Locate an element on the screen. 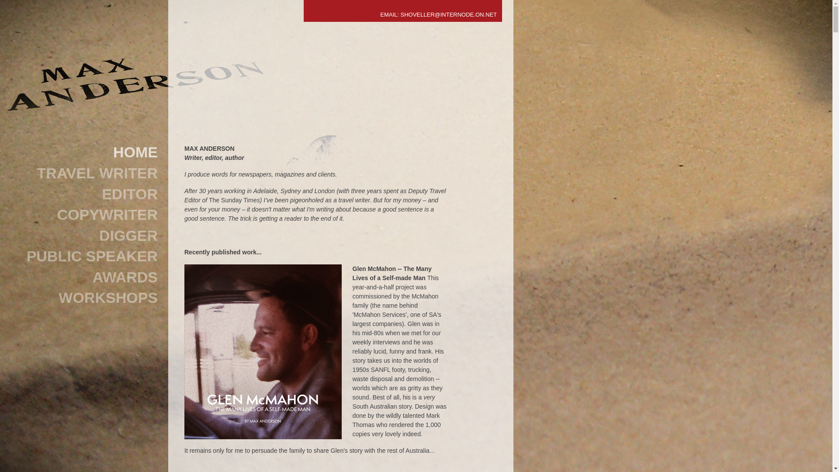 The image size is (839, 472). EDITOR is located at coordinates (87, 194).